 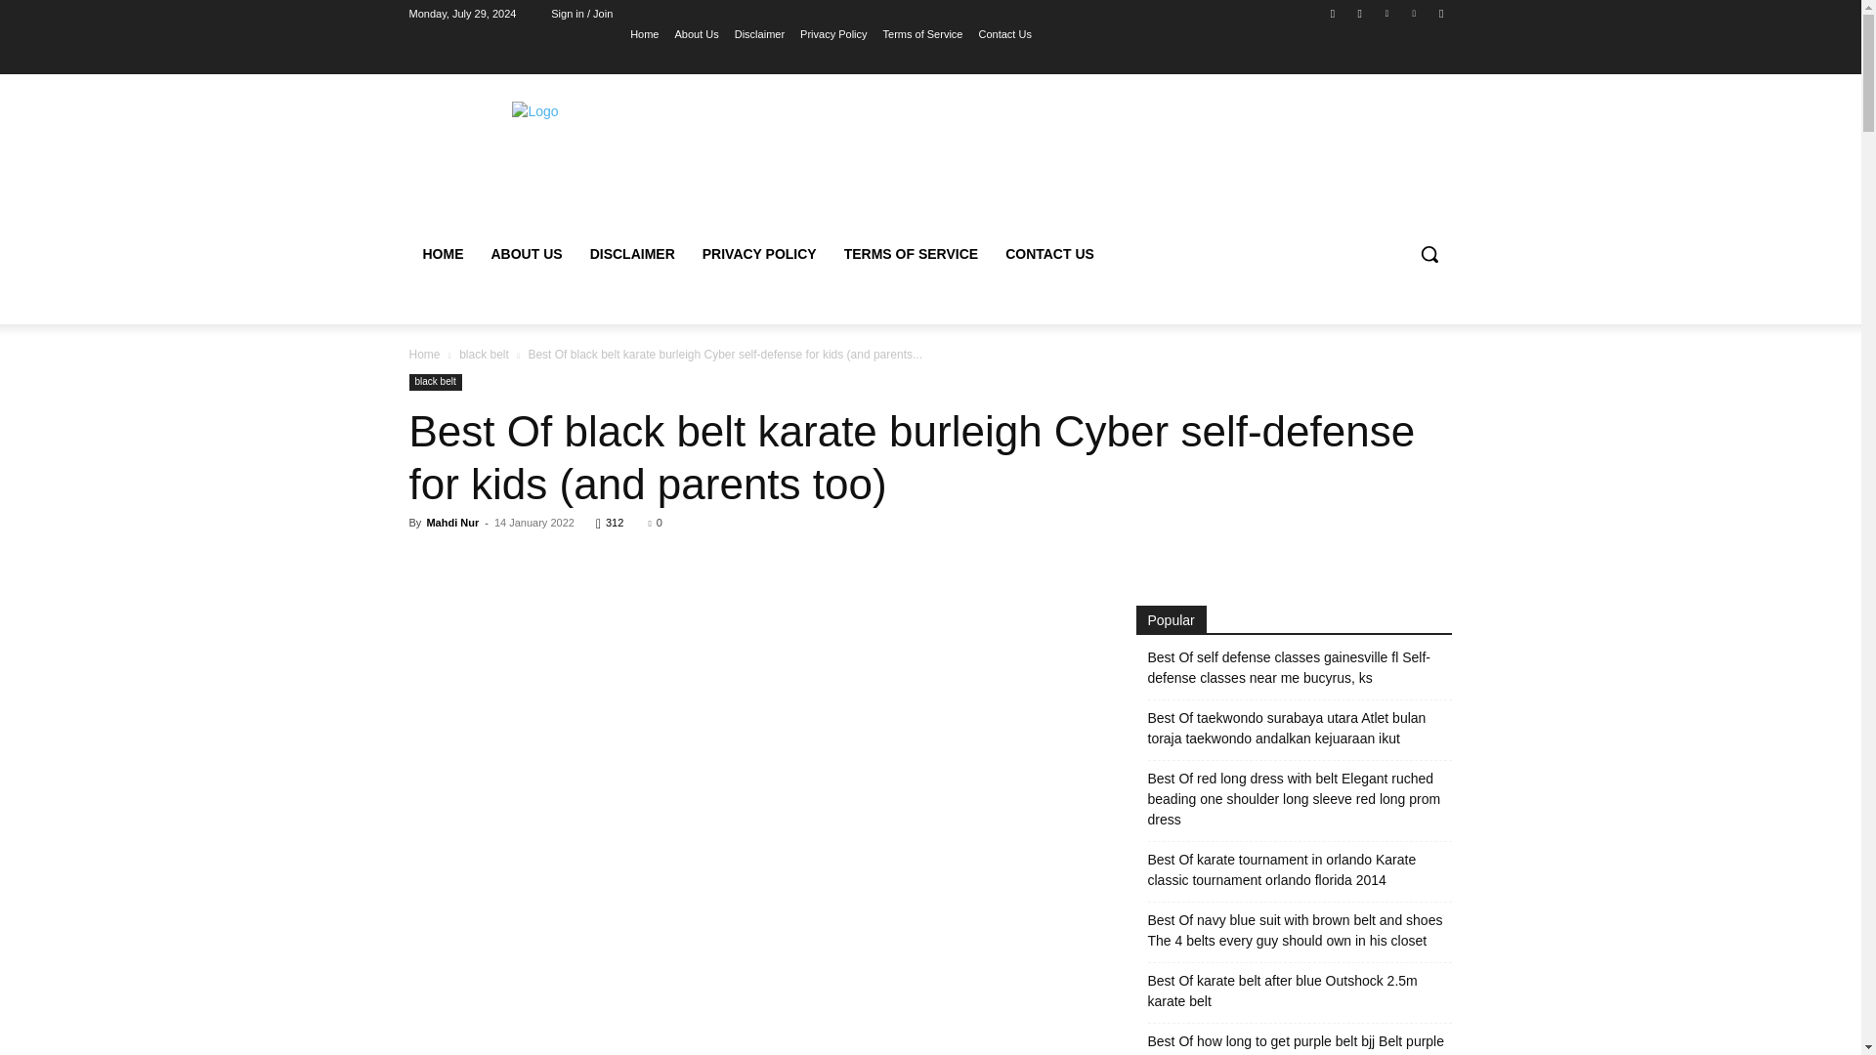 What do you see at coordinates (442, 254) in the screenshot?
I see `HOME` at bounding box center [442, 254].